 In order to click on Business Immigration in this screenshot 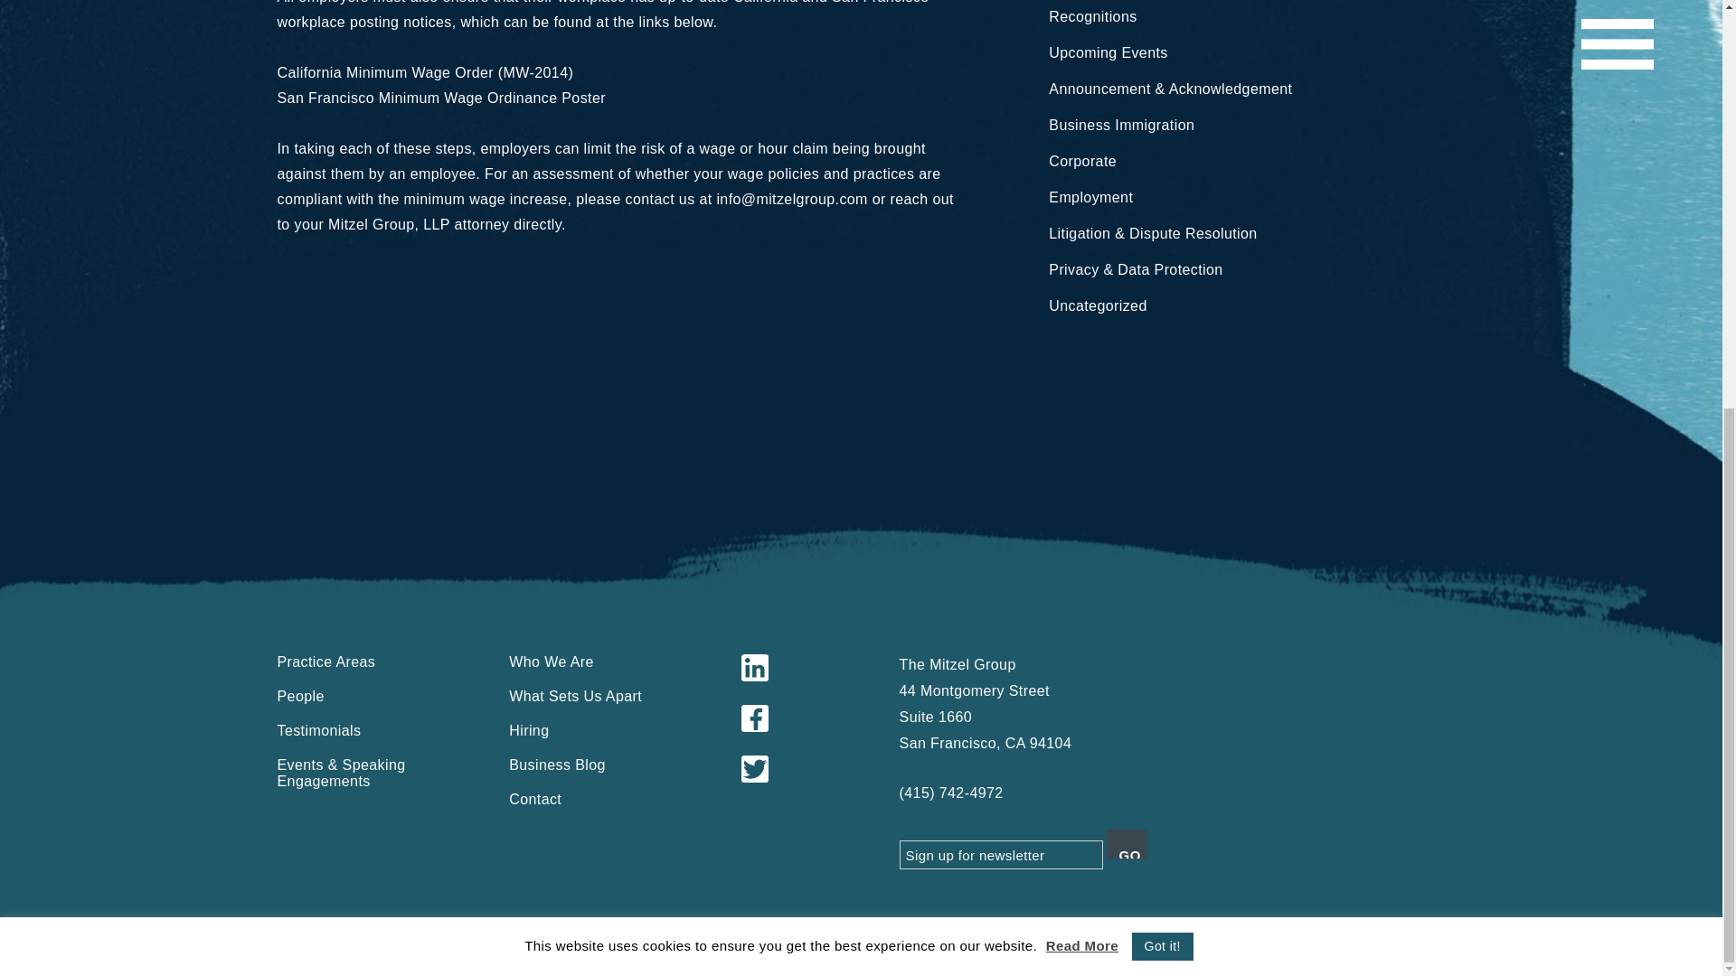, I will do `click(1121, 125)`.